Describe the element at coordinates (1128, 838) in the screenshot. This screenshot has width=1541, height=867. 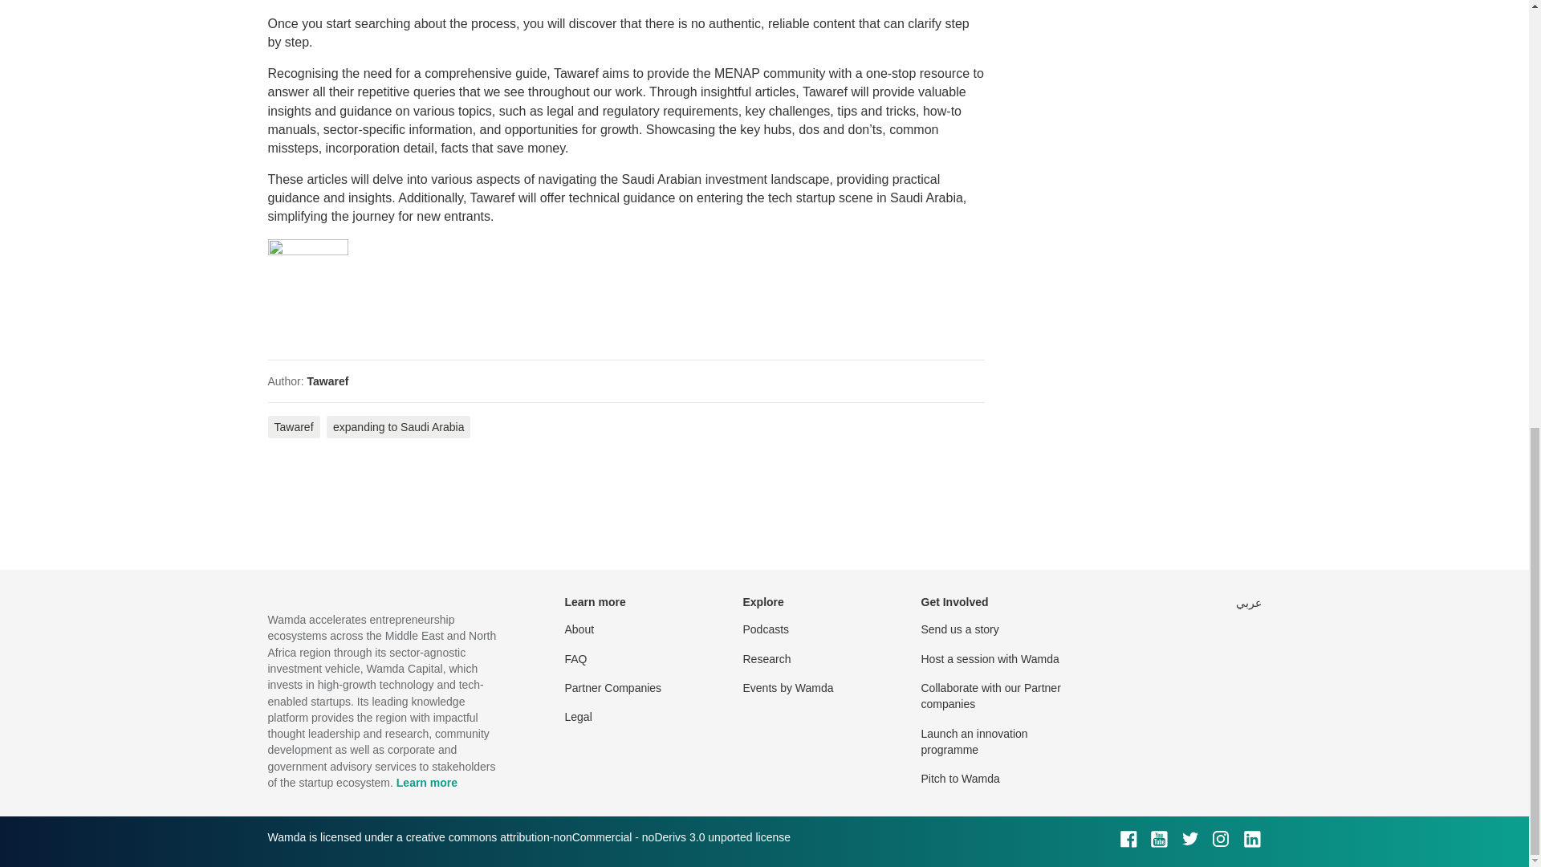
I see `Facebook` at that location.